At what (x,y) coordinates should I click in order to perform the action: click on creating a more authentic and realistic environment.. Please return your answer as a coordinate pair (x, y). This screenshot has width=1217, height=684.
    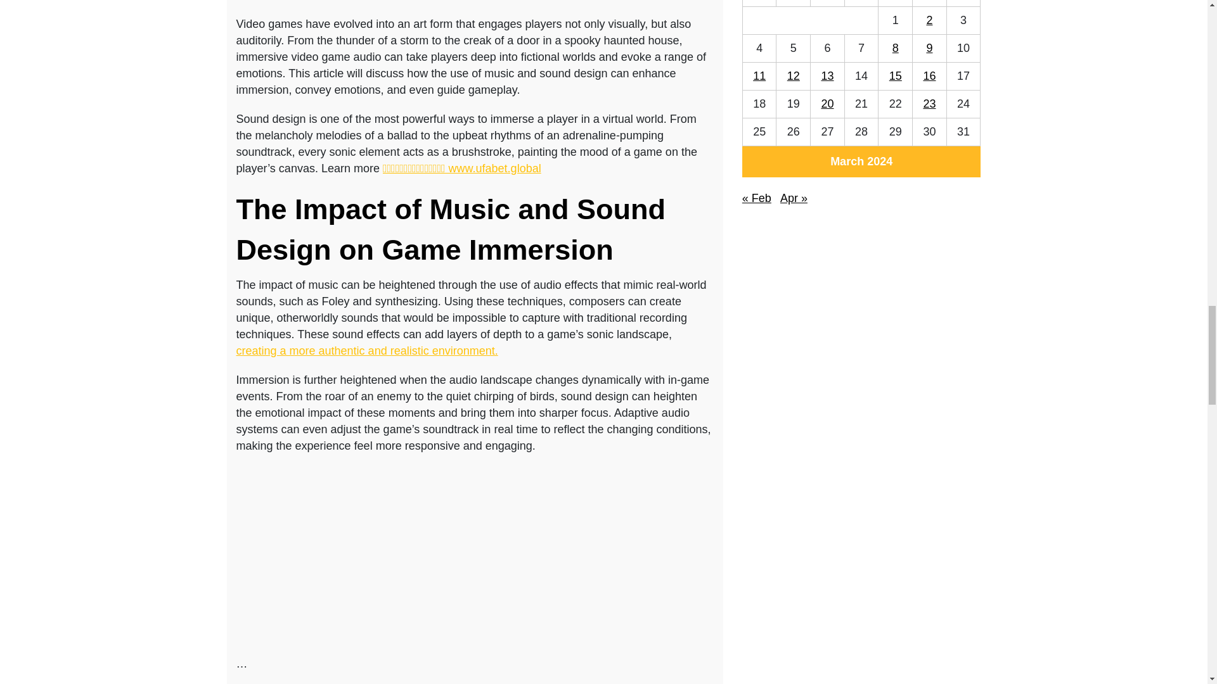
    Looking at the image, I should click on (366, 351).